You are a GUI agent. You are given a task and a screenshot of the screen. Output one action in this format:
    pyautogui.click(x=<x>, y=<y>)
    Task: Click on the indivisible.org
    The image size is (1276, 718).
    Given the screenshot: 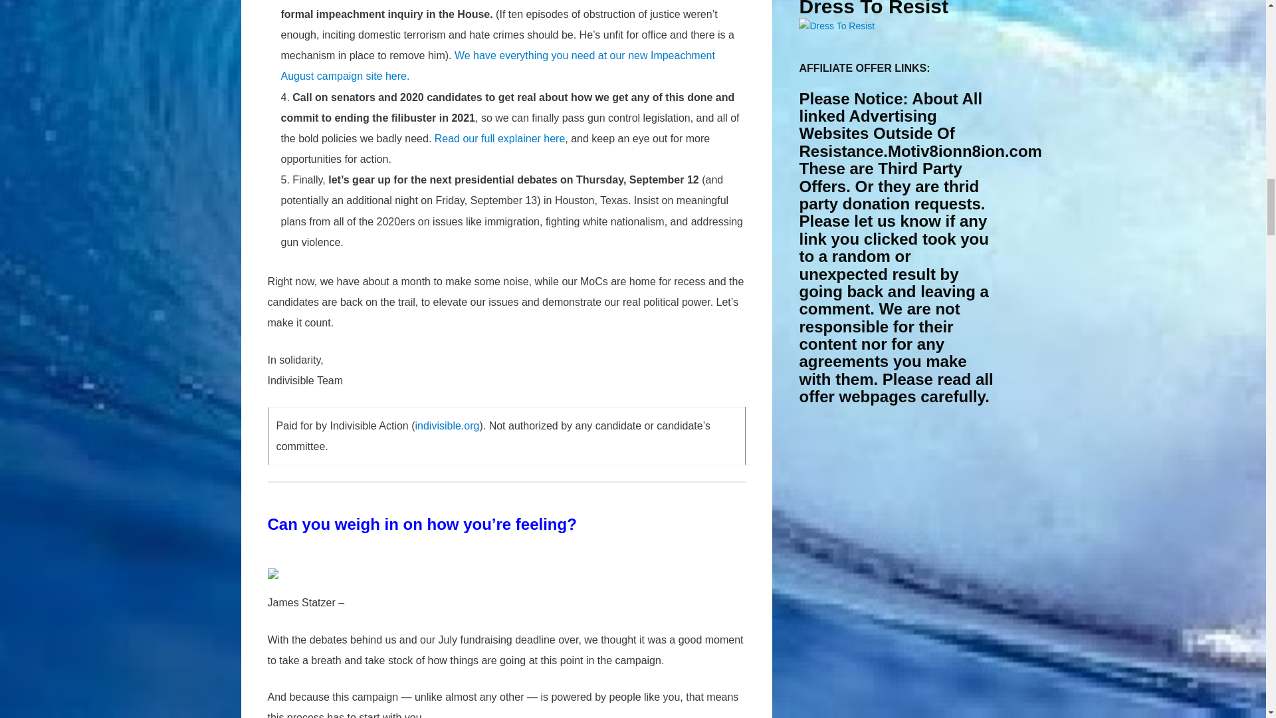 What is the action you would take?
    pyautogui.click(x=447, y=425)
    